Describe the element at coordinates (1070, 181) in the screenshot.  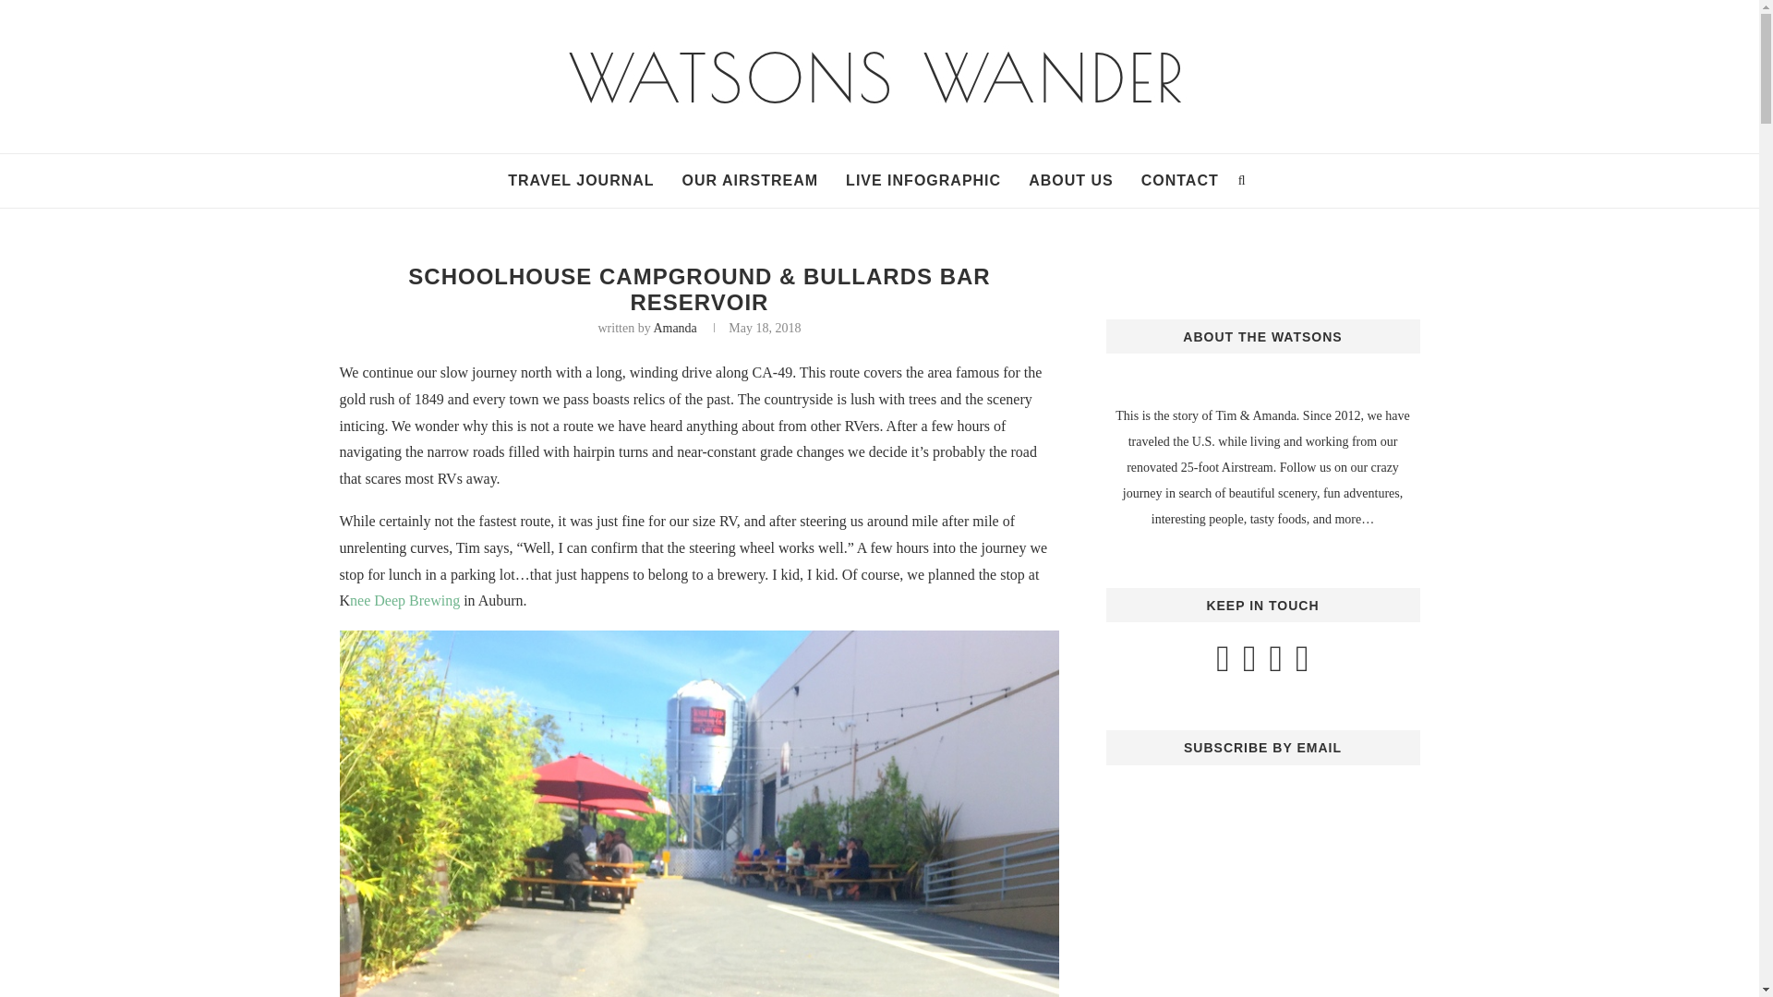
I see `ABOUT US` at that location.